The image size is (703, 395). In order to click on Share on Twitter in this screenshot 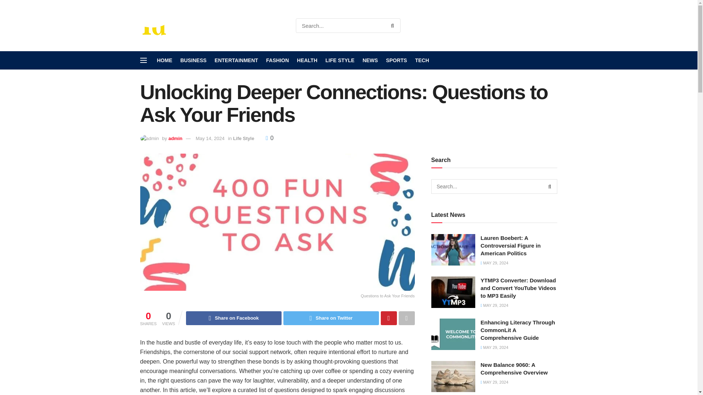, I will do `click(331, 318)`.